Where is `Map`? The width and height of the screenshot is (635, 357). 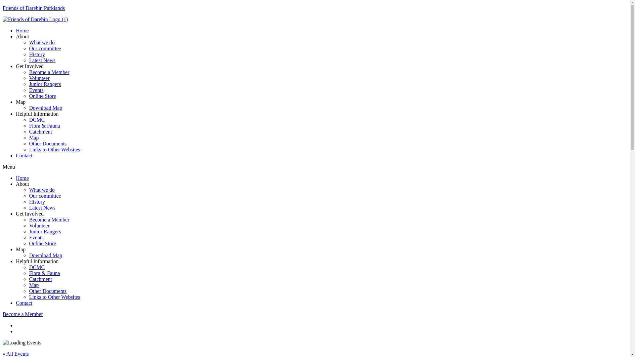 Map is located at coordinates (34, 138).